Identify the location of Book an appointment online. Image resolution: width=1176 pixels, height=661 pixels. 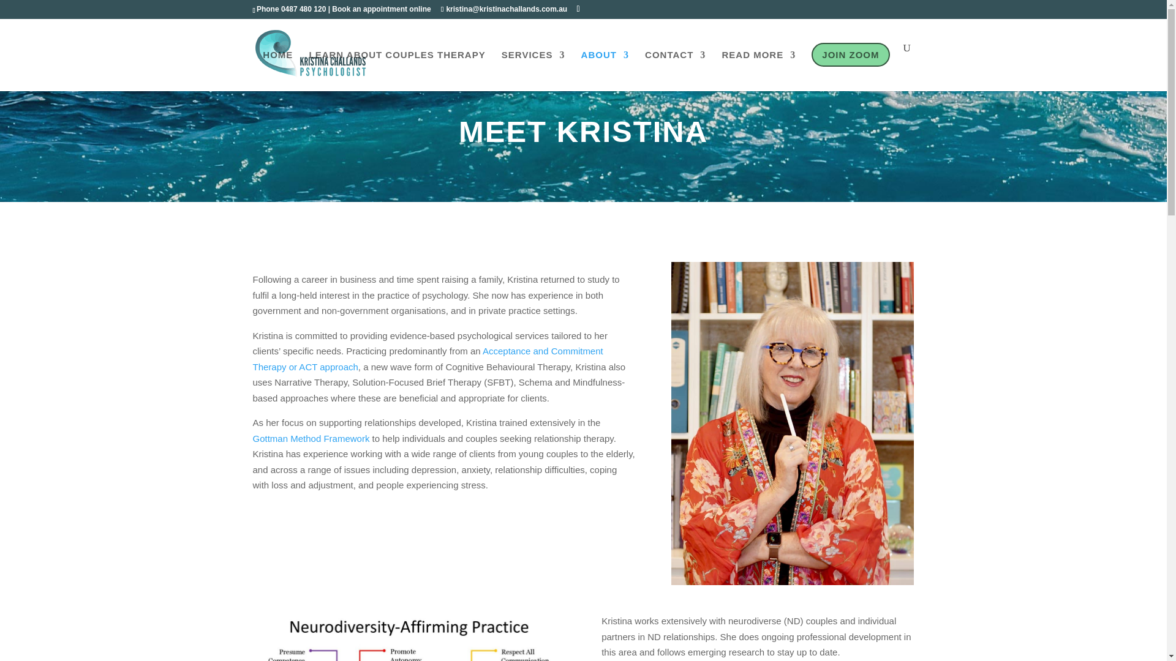
(381, 9).